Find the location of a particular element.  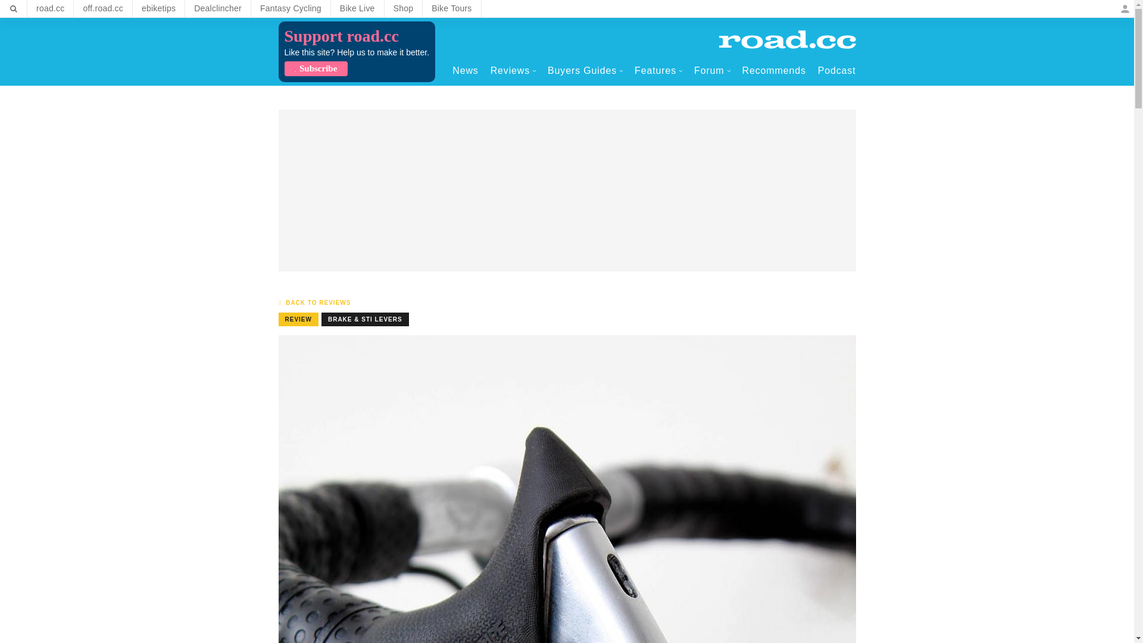

Home is located at coordinates (787, 39).